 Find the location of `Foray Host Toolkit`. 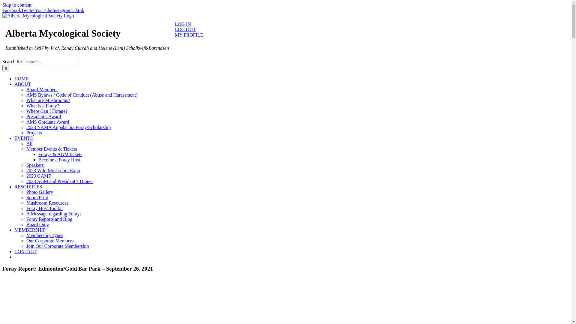

Foray Host Toolkit is located at coordinates (44, 208).